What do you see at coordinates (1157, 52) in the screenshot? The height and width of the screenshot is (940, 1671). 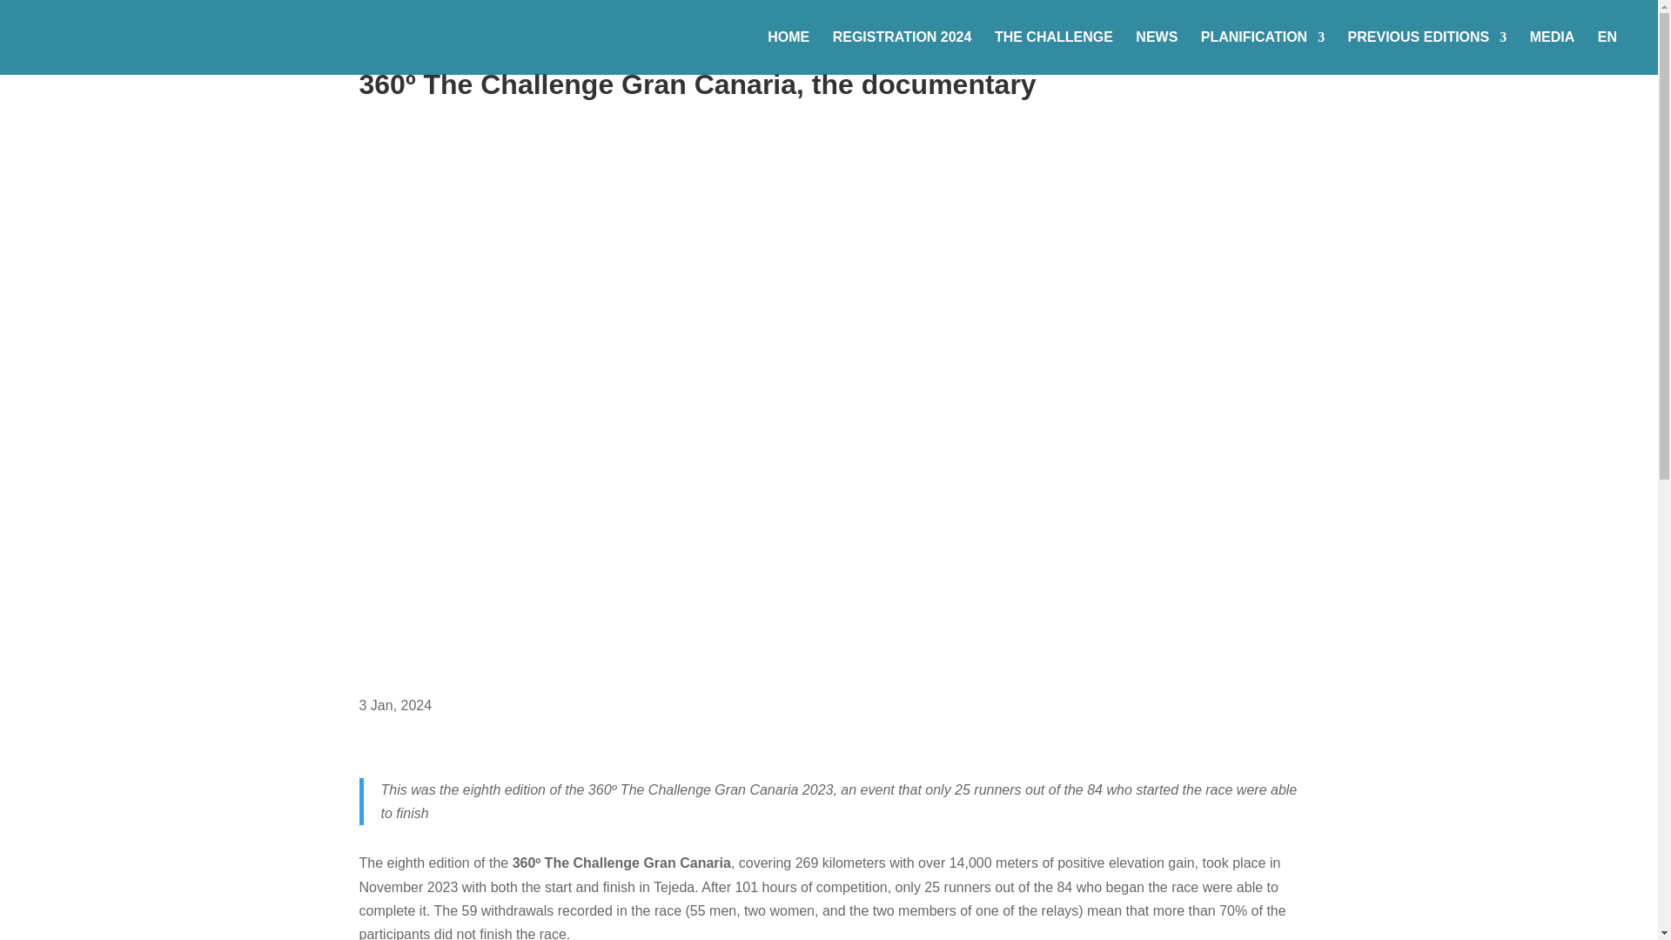 I see `NEWS` at bounding box center [1157, 52].